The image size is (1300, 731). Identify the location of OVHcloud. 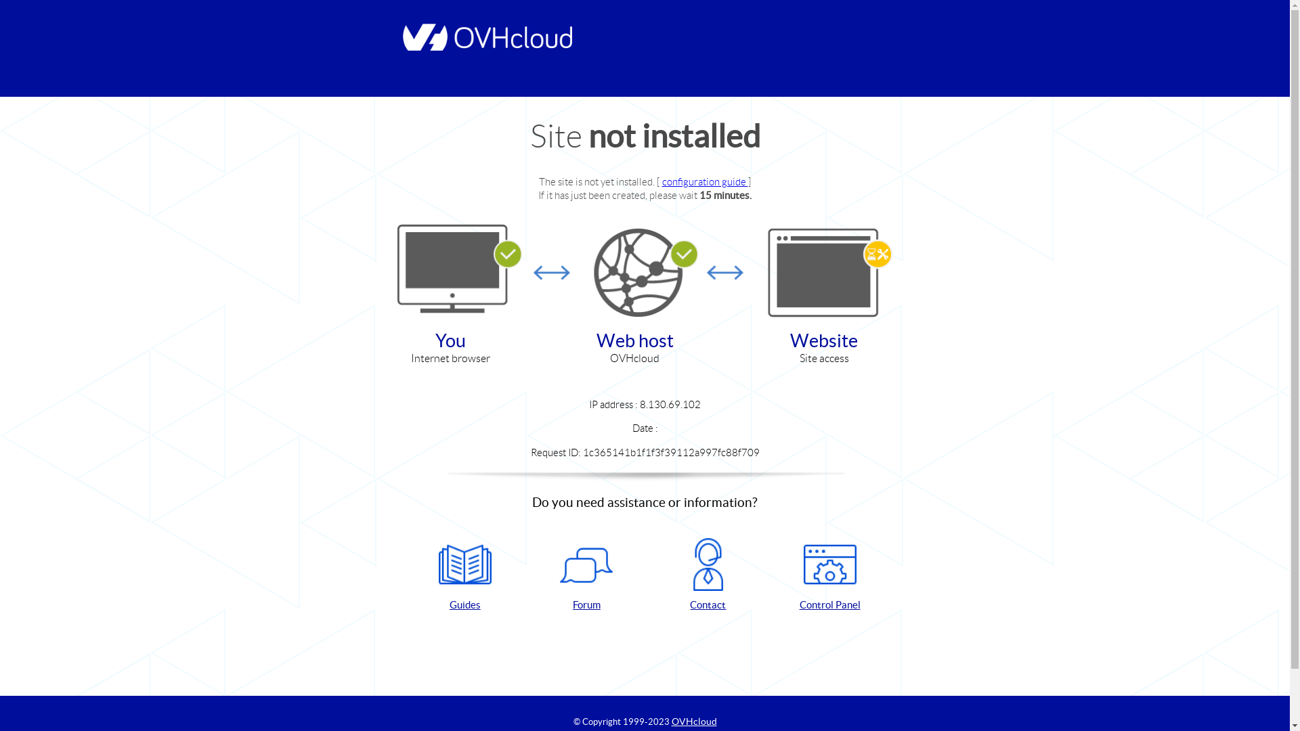
(695, 722).